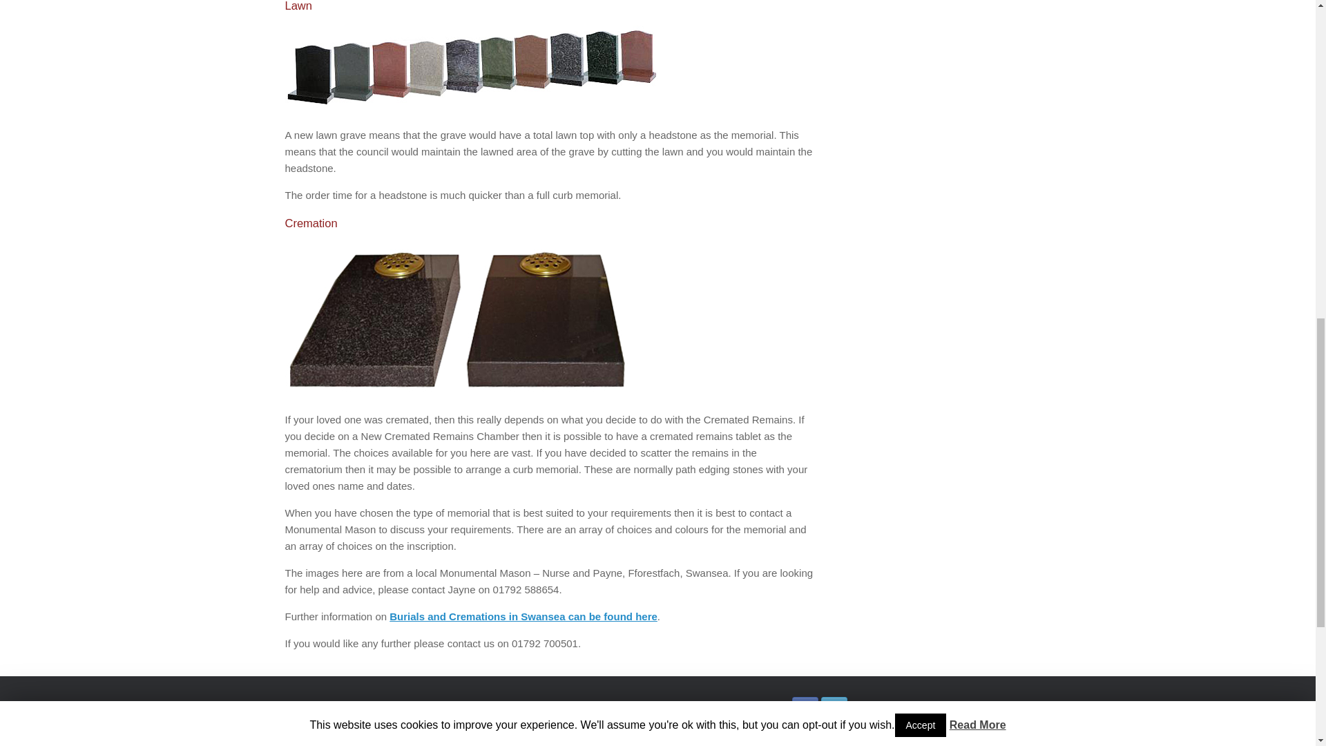 Image resolution: width=1326 pixels, height=746 pixels. Describe the element at coordinates (805, 709) in the screenshot. I see `Funeral Directors, Swansea - Sims and Jones Facebook` at that location.